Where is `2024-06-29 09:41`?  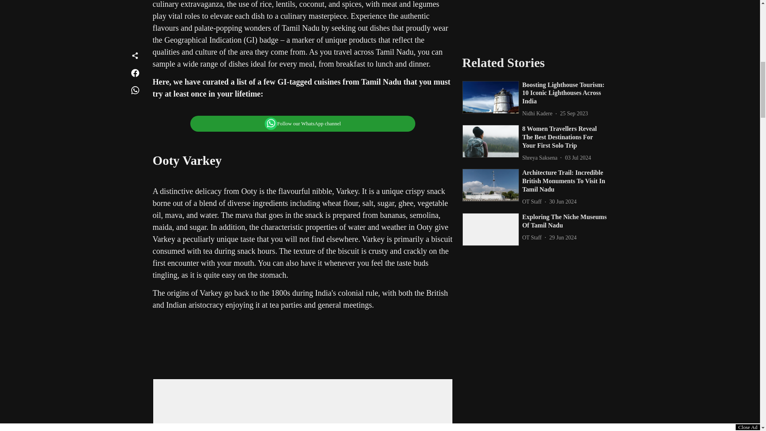 2024-06-29 09:41 is located at coordinates (563, 37).